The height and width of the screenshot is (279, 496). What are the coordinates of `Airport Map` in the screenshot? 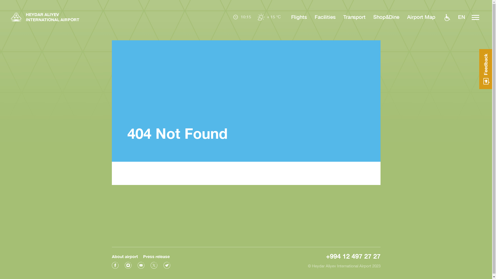 It's located at (421, 17).